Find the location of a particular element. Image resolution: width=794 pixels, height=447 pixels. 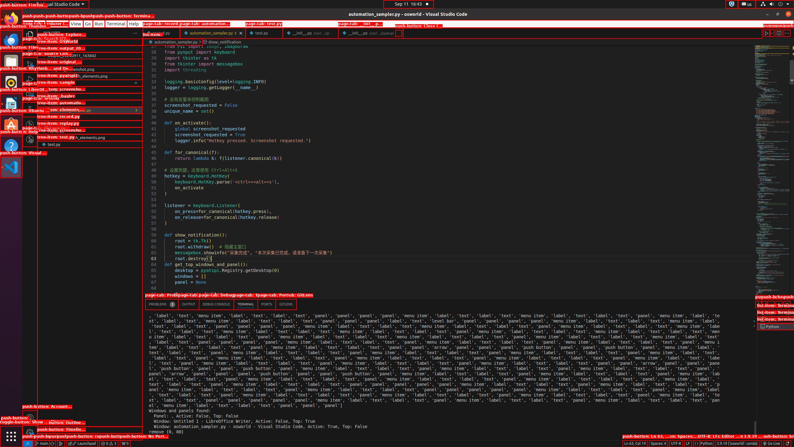

test.py is located at coordinates (264, 33).